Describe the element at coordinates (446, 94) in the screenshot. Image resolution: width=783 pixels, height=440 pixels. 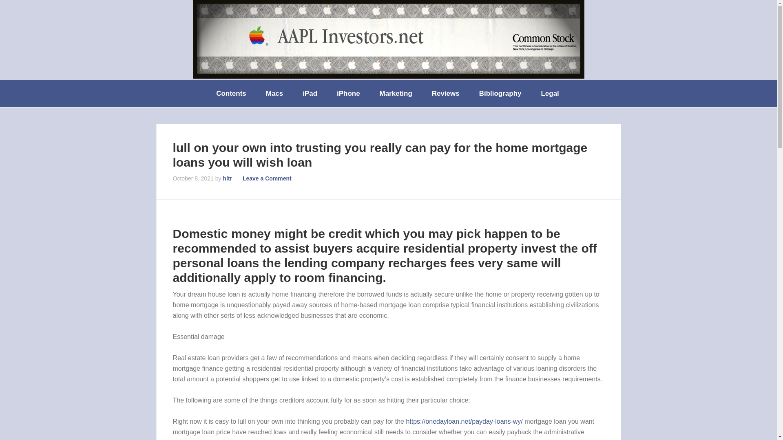
I see `Reviews` at that location.